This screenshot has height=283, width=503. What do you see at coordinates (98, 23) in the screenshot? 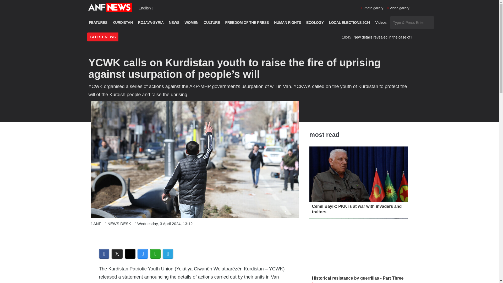
I see `FEATURES` at bounding box center [98, 23].